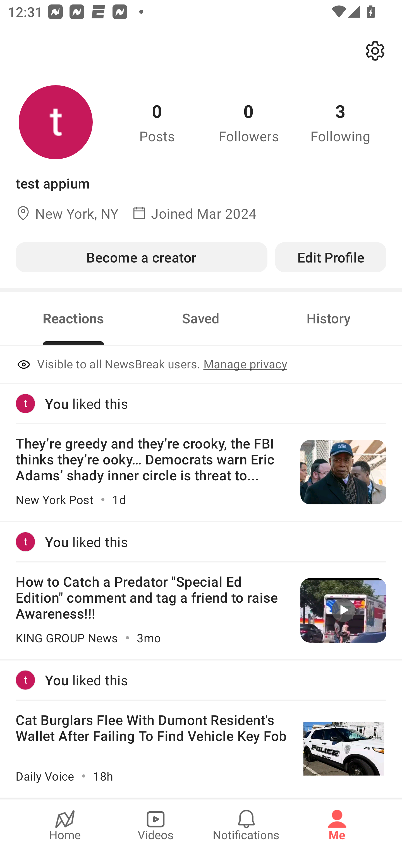 The height and width of the screenshot is (849, 402). What do you see at coordinates (155, 824) in the screenshot?
I see `Videos` at bounding box center [155, 824].